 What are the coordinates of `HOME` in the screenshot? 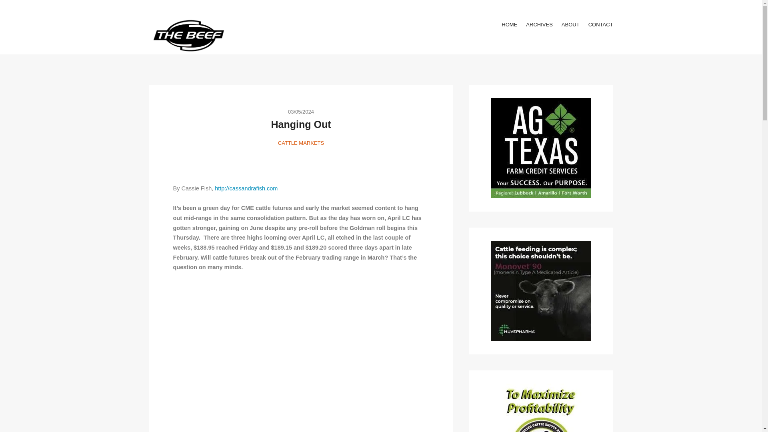 It's located at (509, 24).